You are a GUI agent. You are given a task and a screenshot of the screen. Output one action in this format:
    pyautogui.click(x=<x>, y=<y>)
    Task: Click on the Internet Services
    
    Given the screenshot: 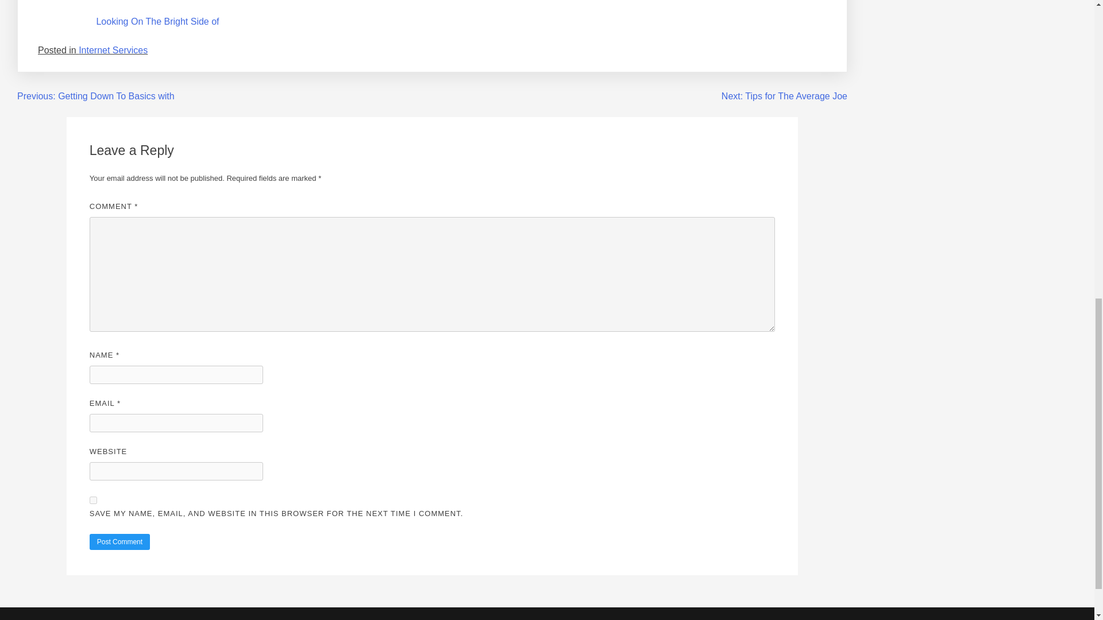 What is the action you would take?
    pyautogui.click(x=113, y=50)
    